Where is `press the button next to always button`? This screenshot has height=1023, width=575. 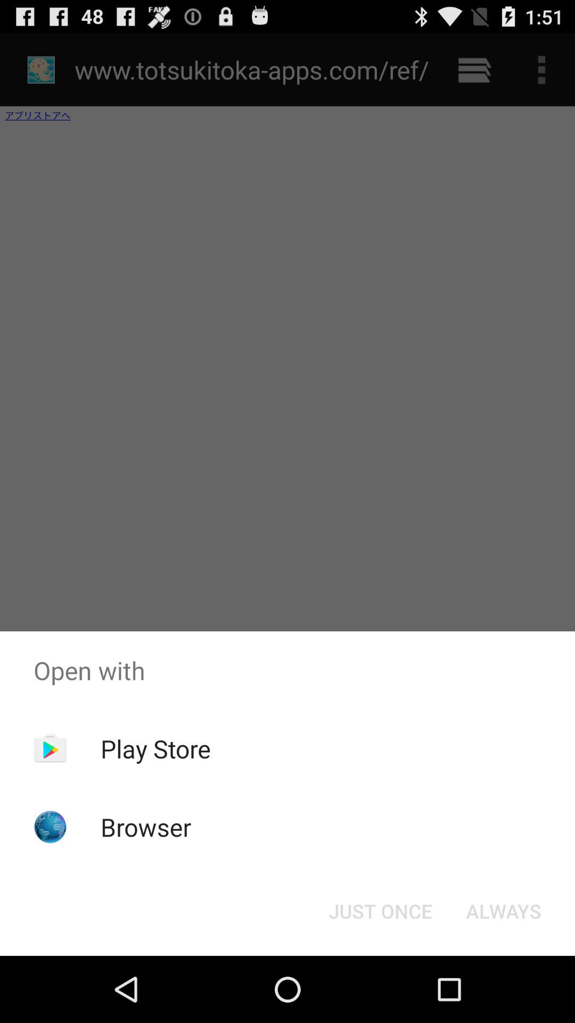
press the button next to always button is located at coordinates (380, 911).